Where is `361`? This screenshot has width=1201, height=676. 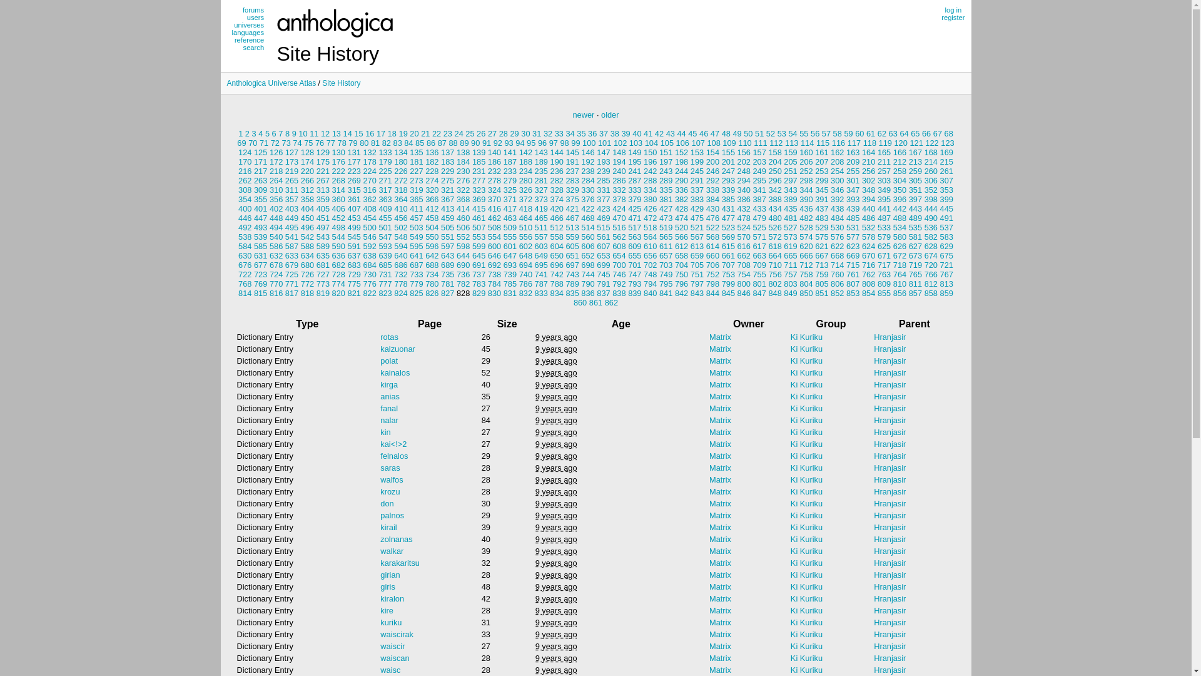 361 is located at coordinates (354, 199).